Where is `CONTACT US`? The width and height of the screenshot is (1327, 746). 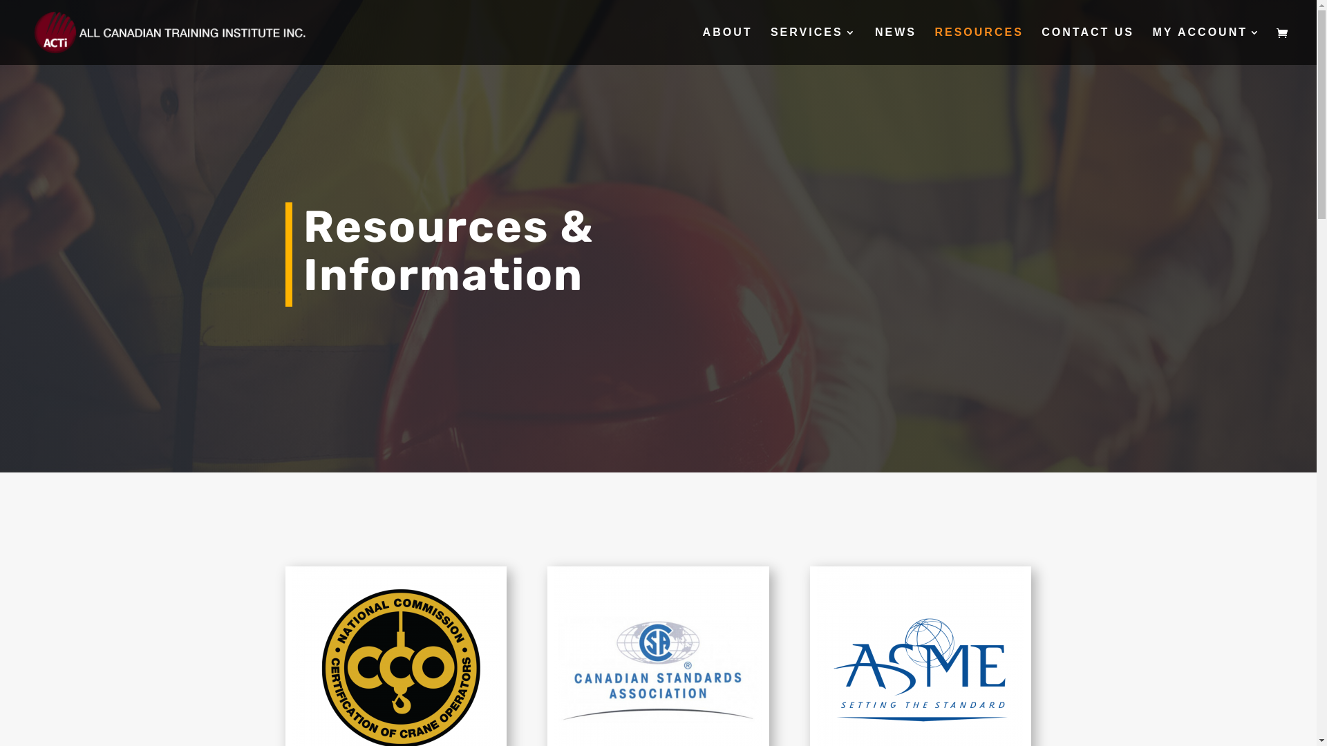 CONTACT US is located at coordinates (1088, 46).